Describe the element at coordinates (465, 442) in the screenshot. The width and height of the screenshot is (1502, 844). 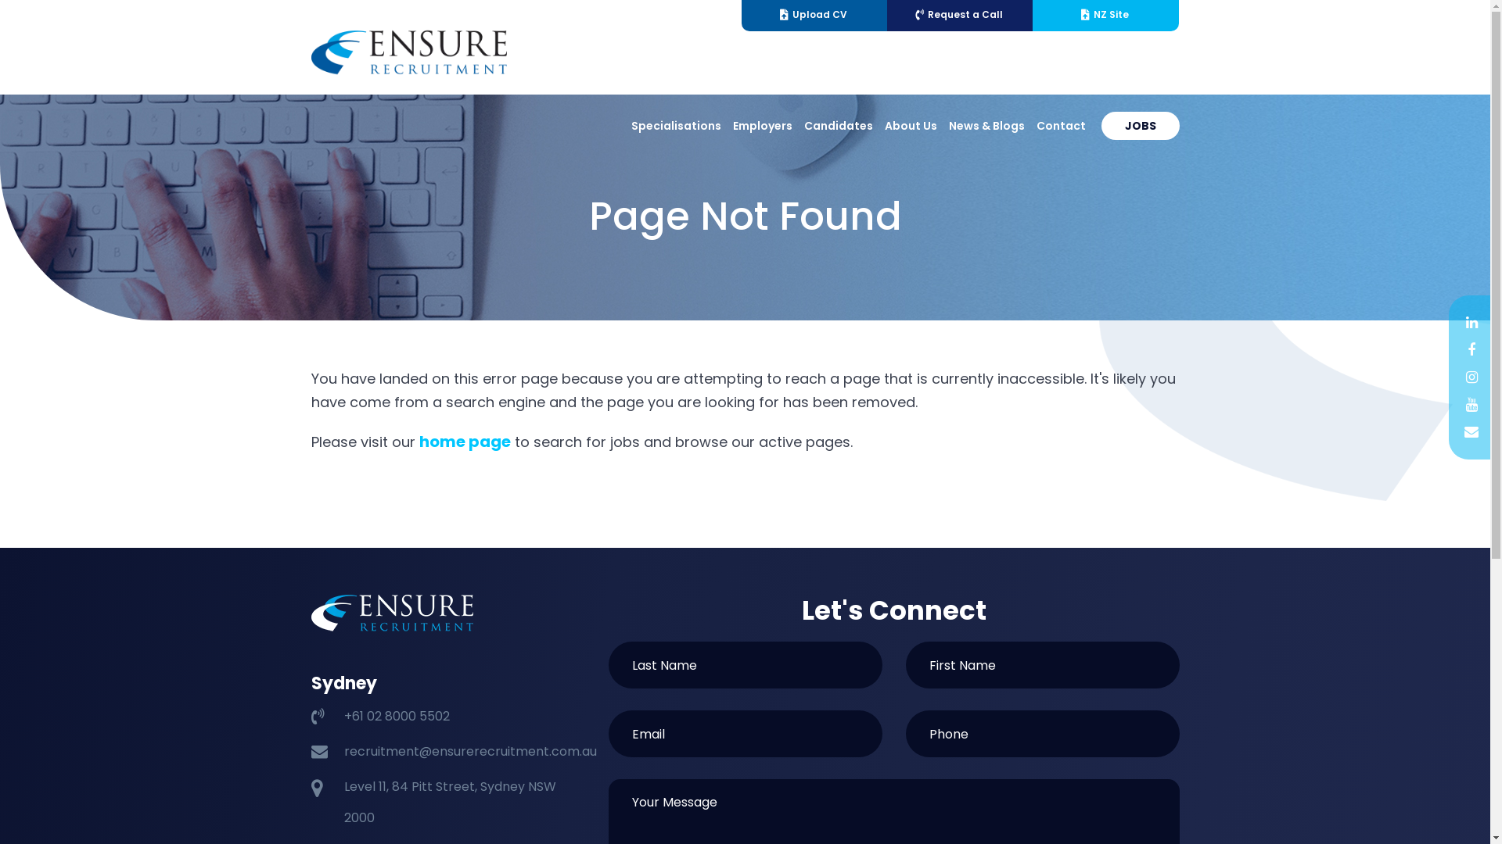
I see `home page` at that location.